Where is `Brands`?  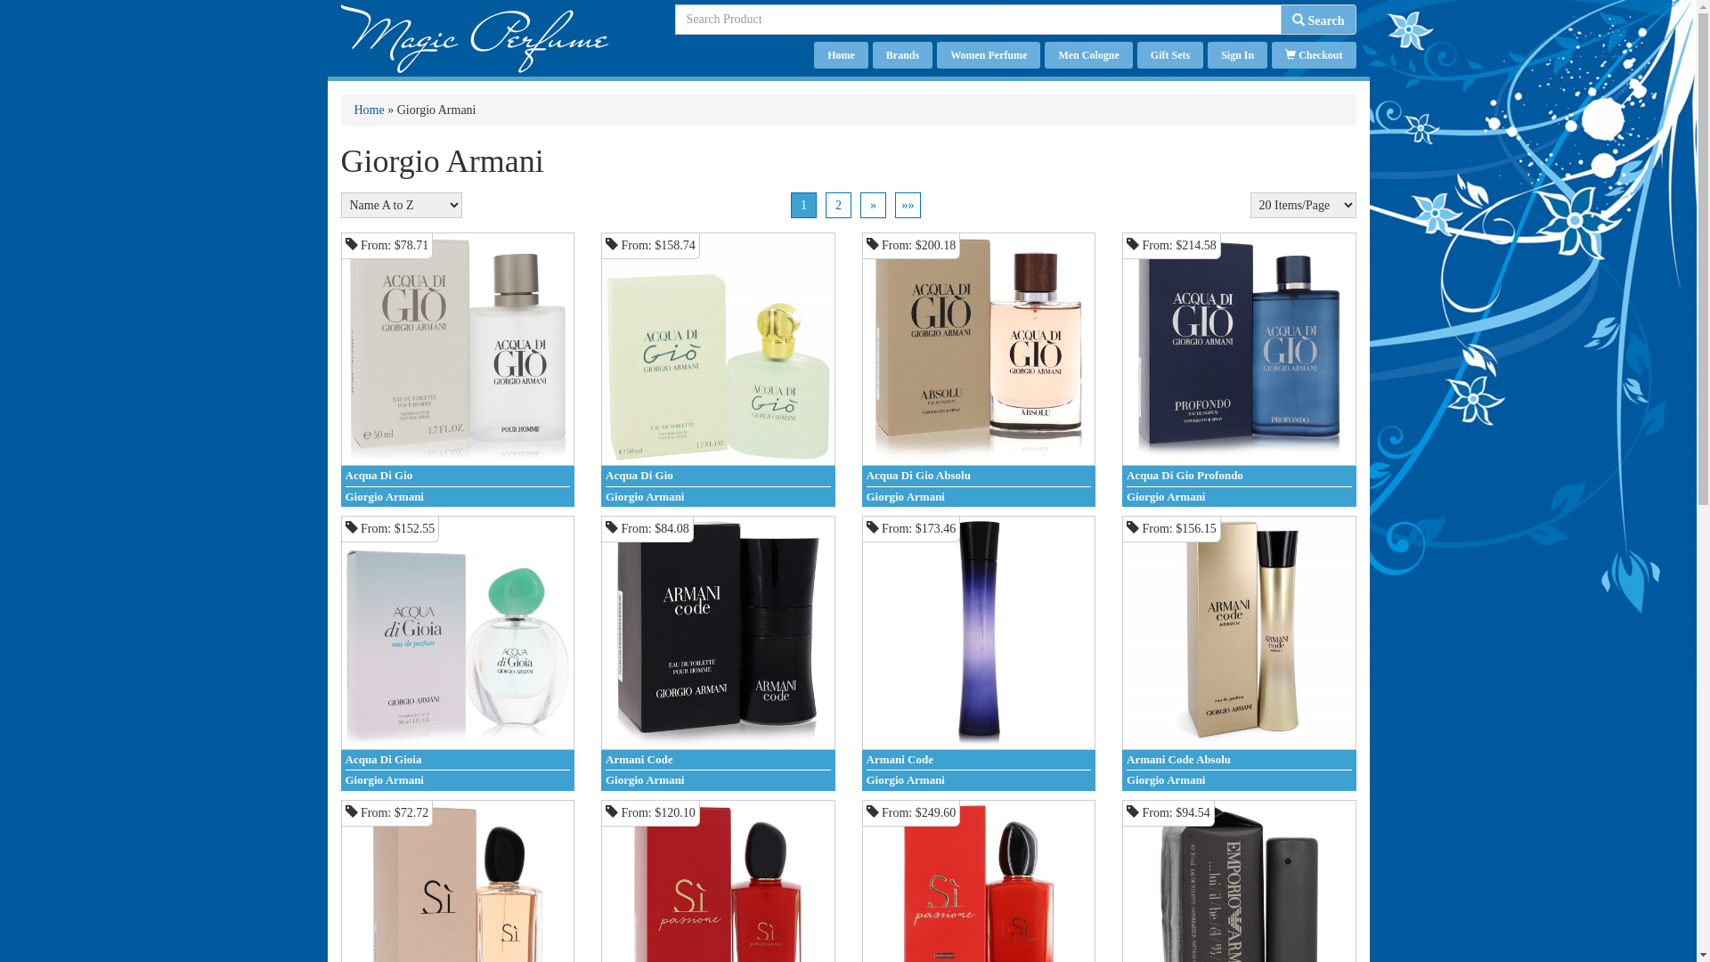
Brands is located at coordinates (902, 55).